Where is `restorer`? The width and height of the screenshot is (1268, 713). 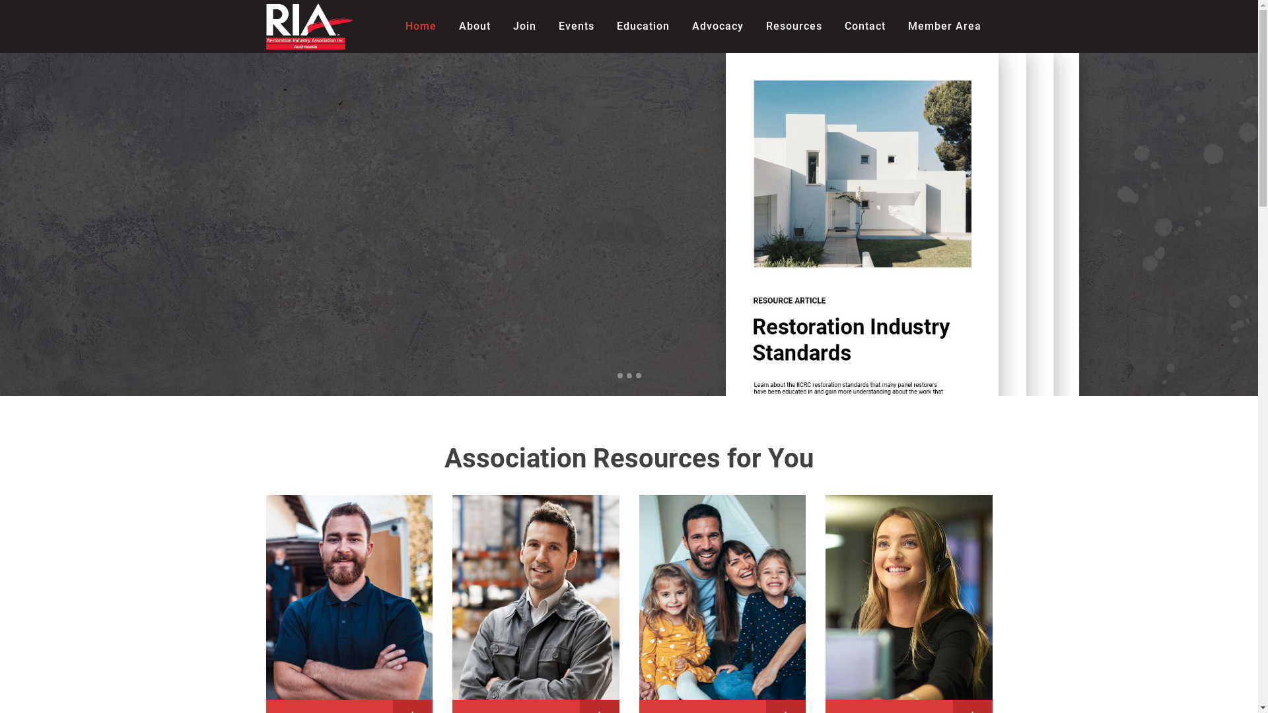
restorer is located at coordinates (349, 597).